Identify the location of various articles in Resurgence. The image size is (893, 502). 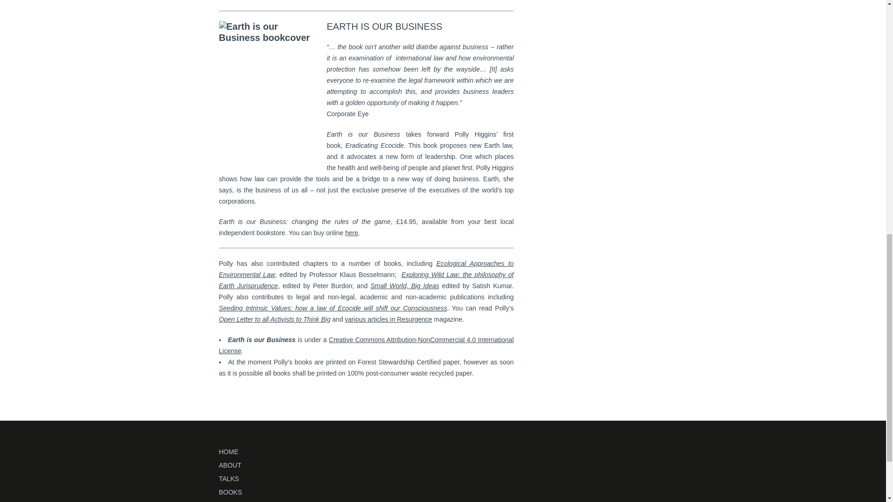
(388, 319).